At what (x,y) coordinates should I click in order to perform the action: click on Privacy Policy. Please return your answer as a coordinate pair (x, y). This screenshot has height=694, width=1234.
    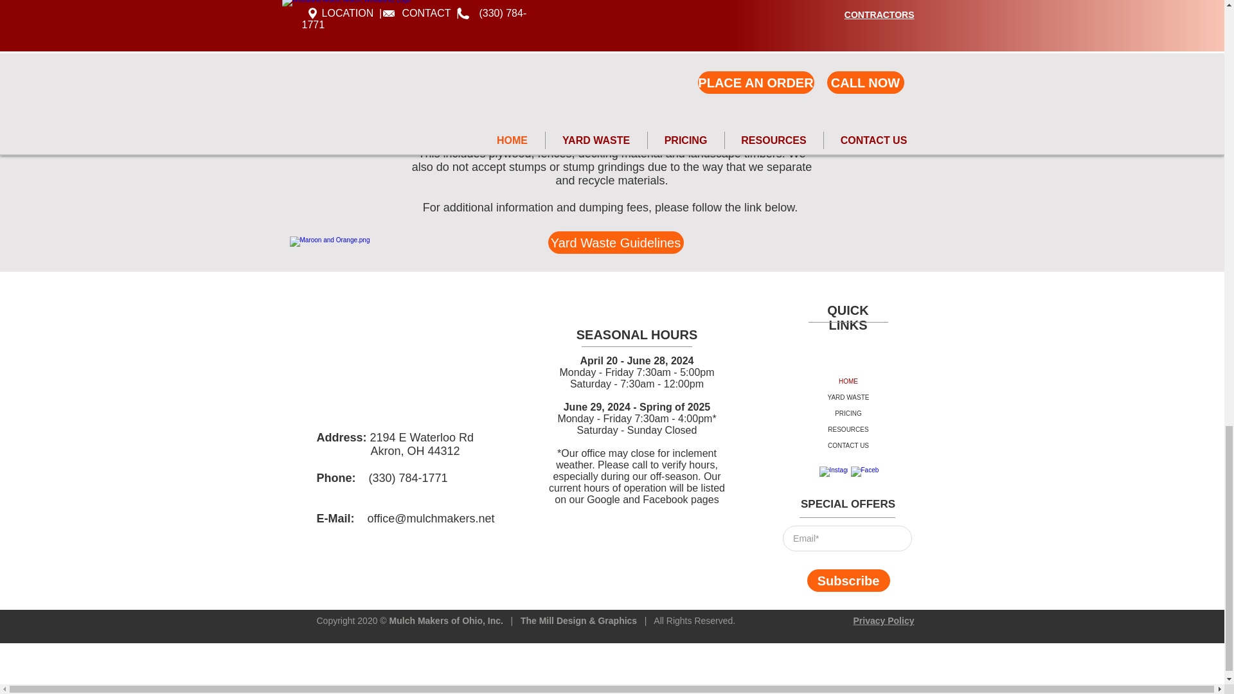
    Looking at the image, I should click on (884, 621).